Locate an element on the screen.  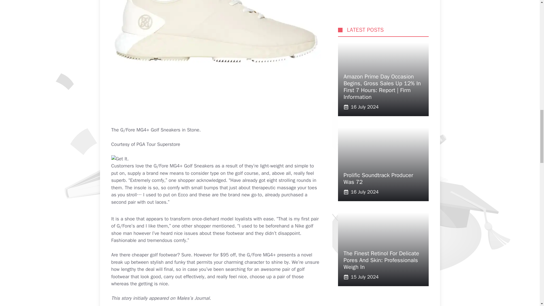
Courtesy of PGA Tour Superstore is located at coordinates (145, 144).